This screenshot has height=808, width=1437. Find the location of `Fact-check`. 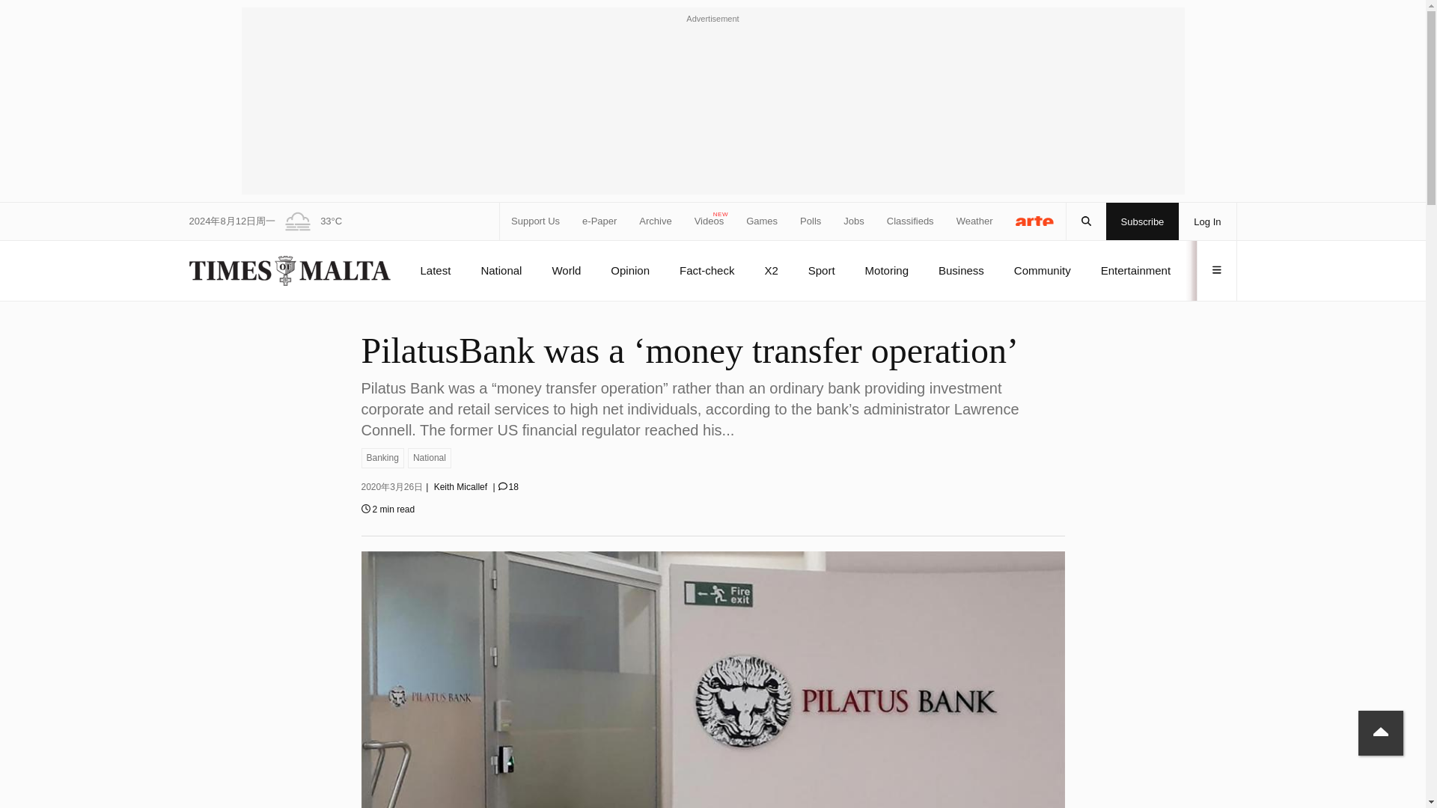

Fact-check is located at coordinates (707, 270).